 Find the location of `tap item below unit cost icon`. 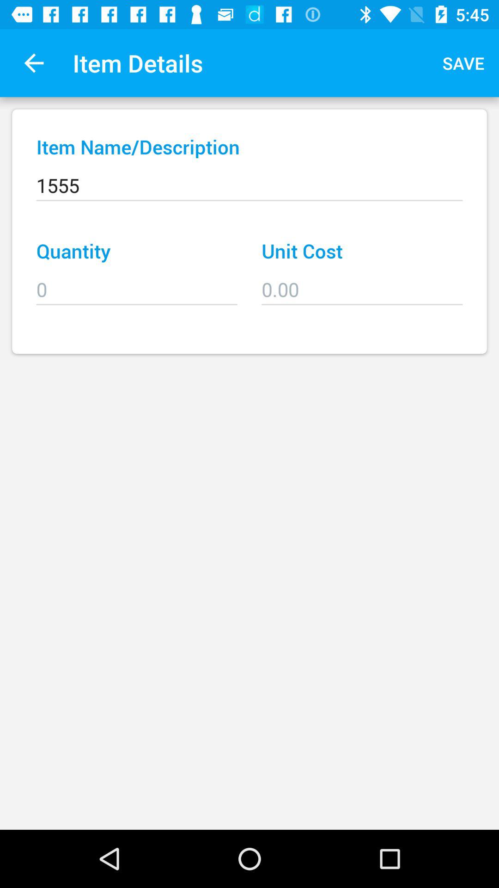

tap item below unit cost icon is located at coordinates (362, 283).